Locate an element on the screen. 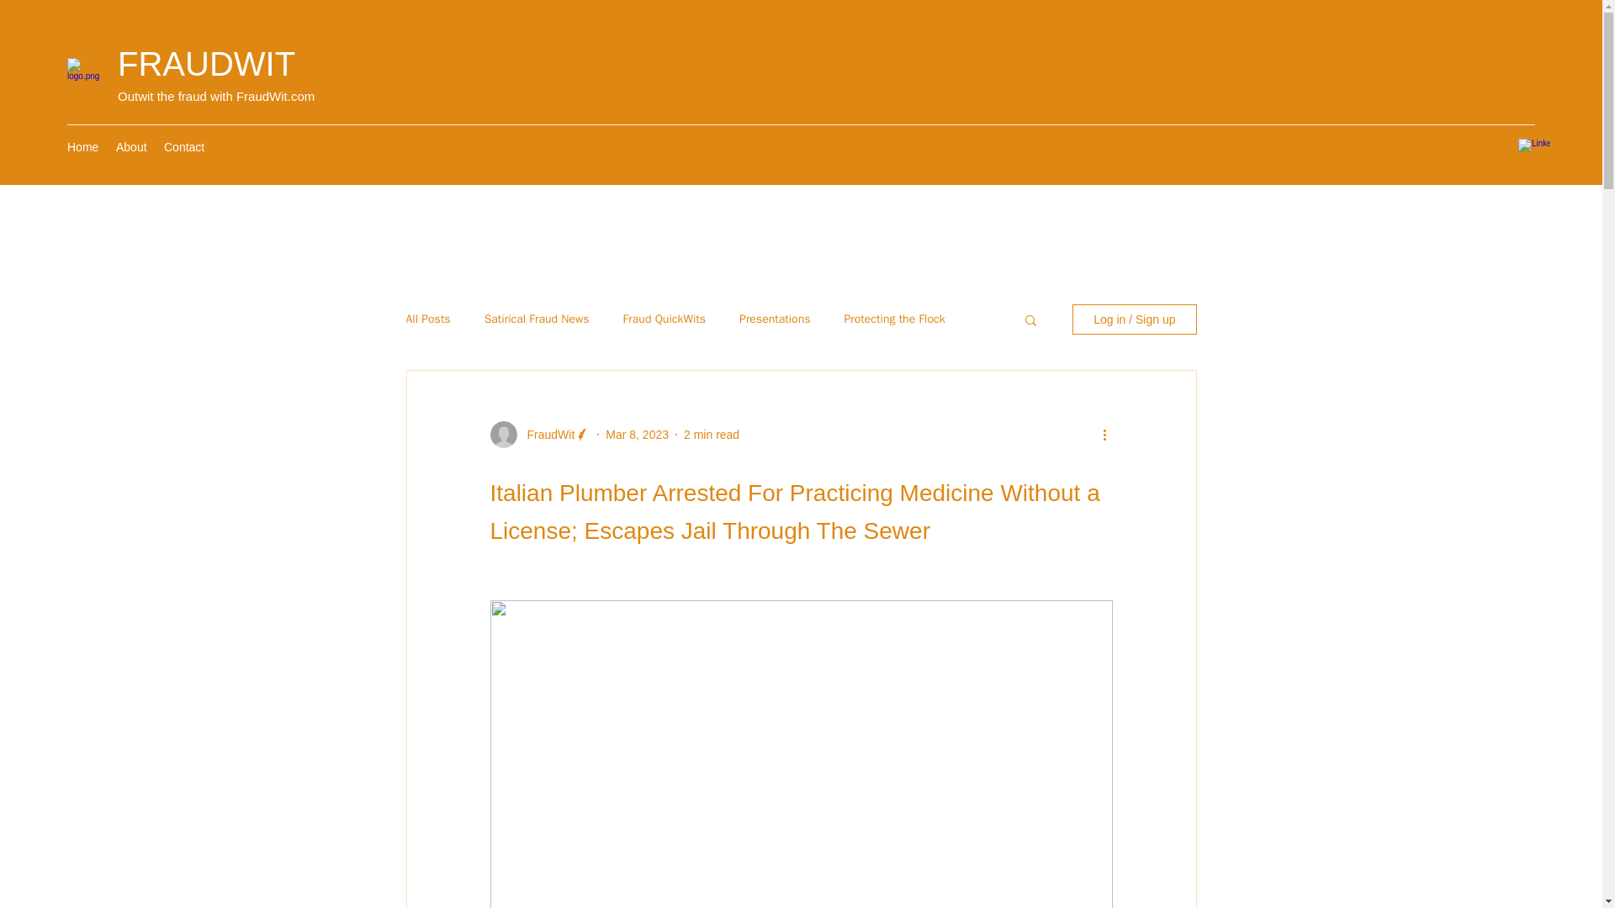  2 min read is located at coordinates (712, 433).